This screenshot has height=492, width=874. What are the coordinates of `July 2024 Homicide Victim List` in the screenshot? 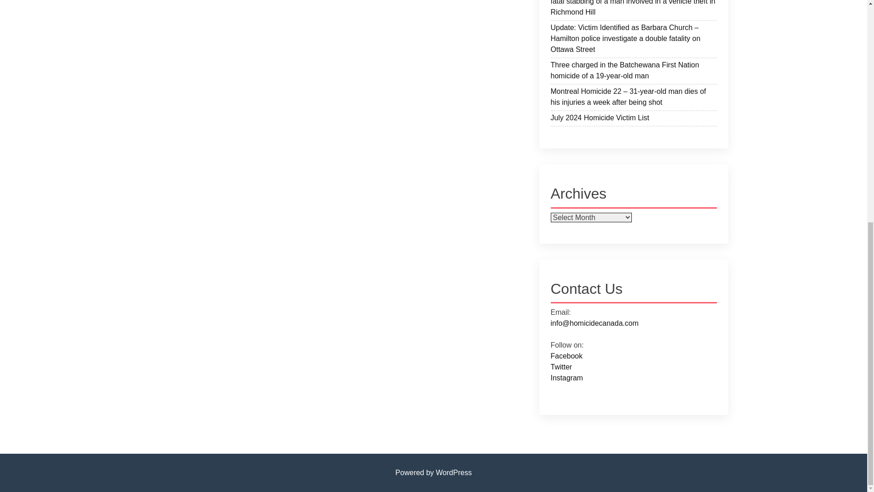 It's located at (634, 119).